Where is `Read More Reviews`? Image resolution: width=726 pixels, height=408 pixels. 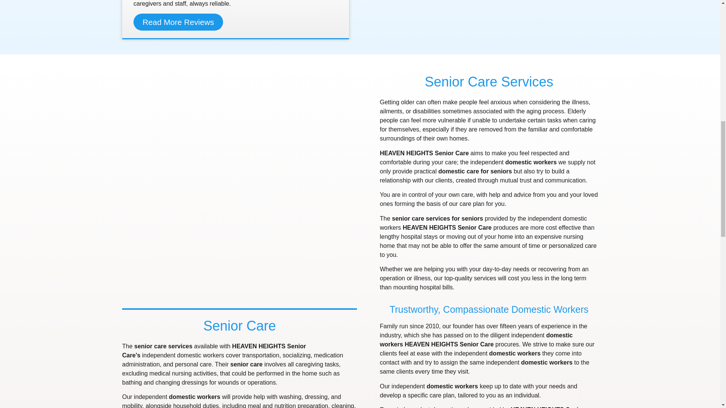 Read More Reviews is located at coordinates (178, 22).